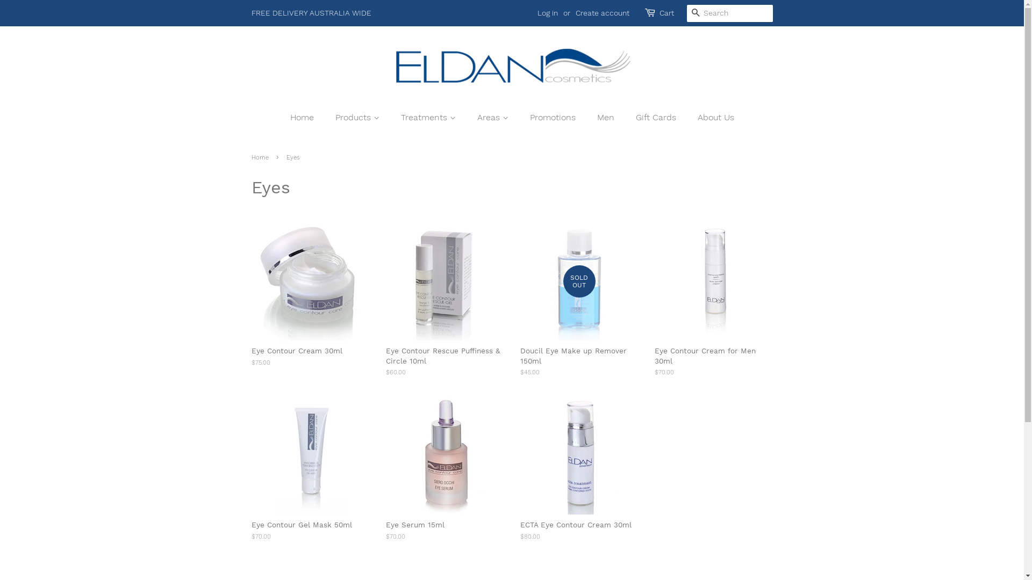 The height and width of the screenshot is (580, 1032). What do you see at coordinates (311, 479) in the screenshot?
I see `Eye Contour Gel Mask 50ml
Regular price
$70.00` at bounding box center [311, 479].